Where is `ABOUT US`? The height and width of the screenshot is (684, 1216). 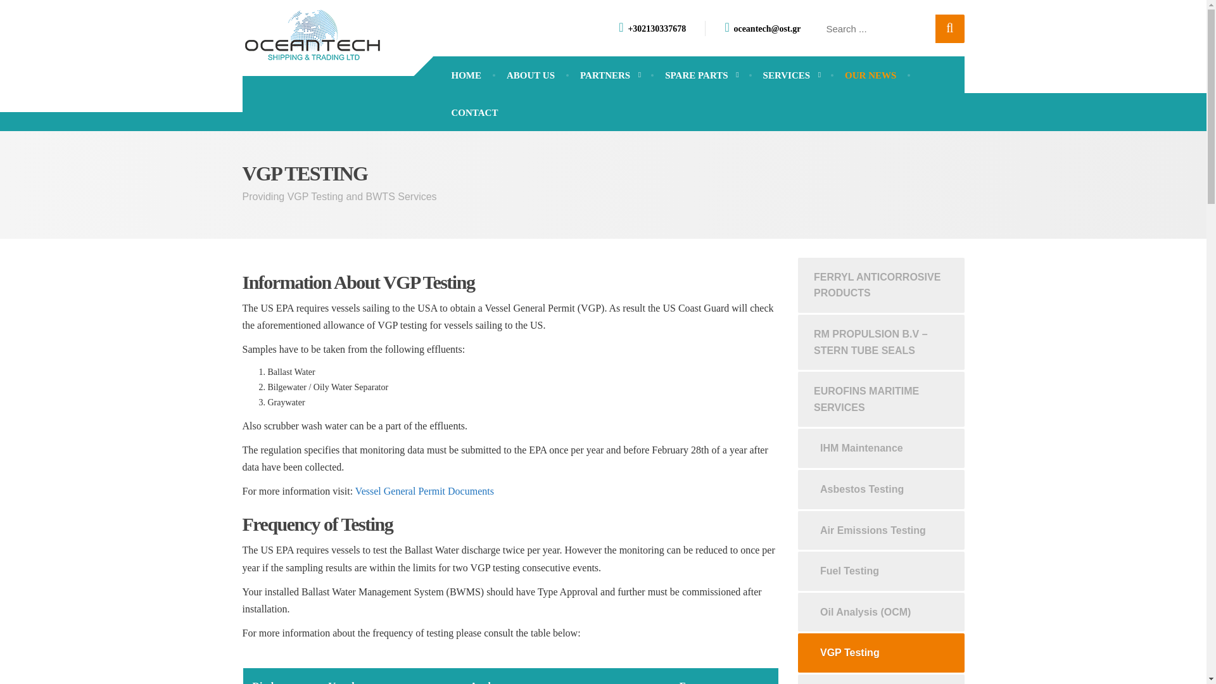 ABOUT US is located at coordinates (531, 75).